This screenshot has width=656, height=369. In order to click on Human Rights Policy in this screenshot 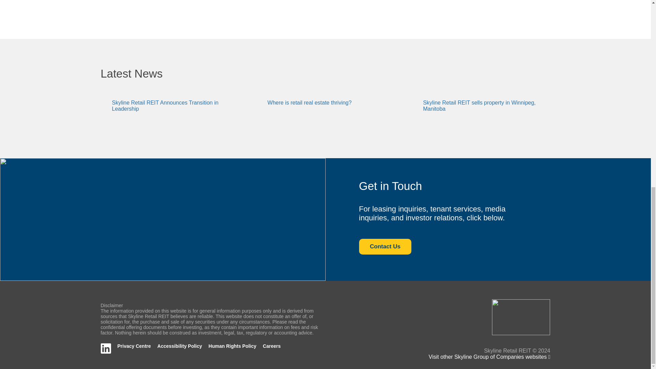, I will do `click(232, 346)`.